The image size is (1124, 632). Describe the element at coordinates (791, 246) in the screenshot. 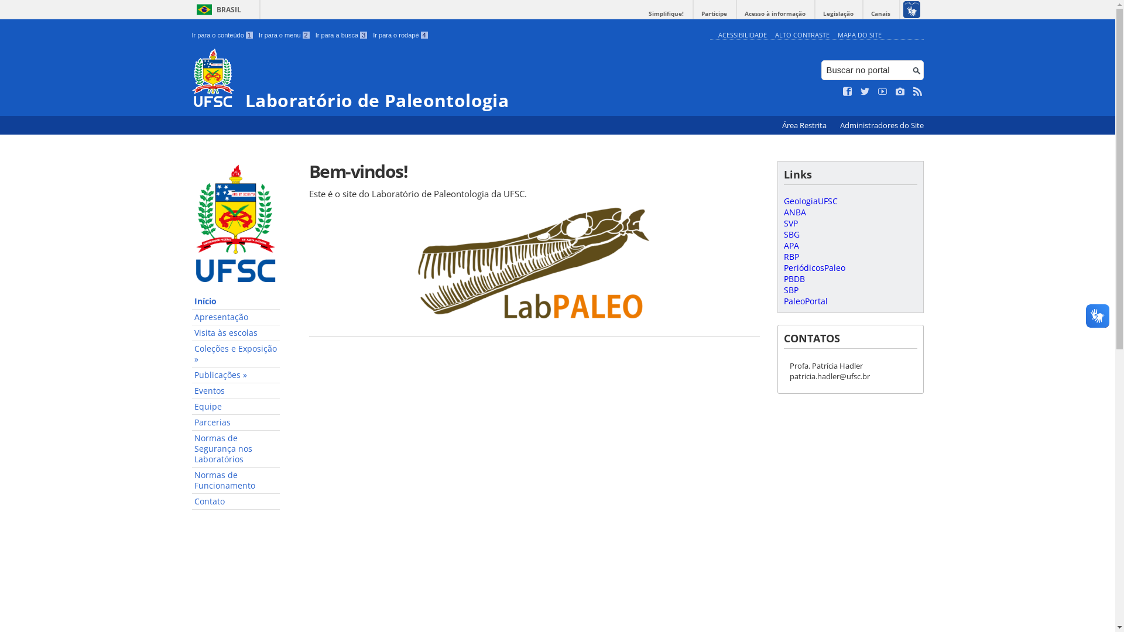

I see `APA` at that location.